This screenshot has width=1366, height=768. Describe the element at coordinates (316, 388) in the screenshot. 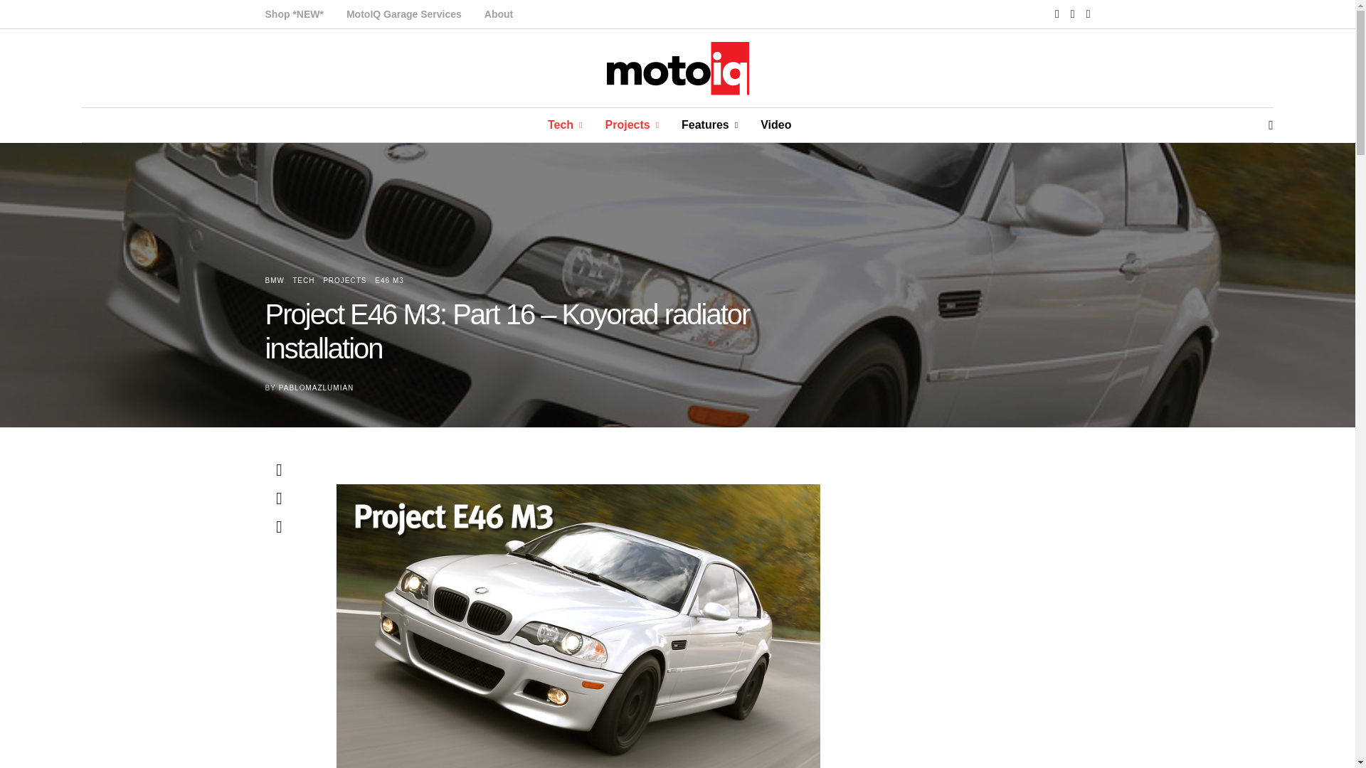

I see `View all posts by PabloMazlumian` at that location.